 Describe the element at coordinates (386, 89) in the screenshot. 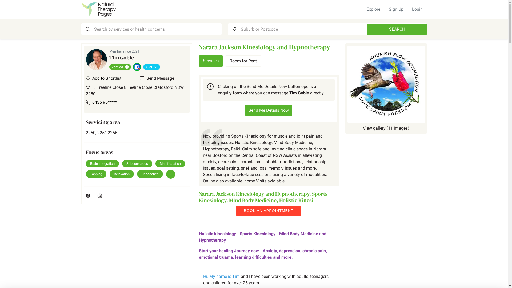

I see `View gallery (11 images)` at that location.